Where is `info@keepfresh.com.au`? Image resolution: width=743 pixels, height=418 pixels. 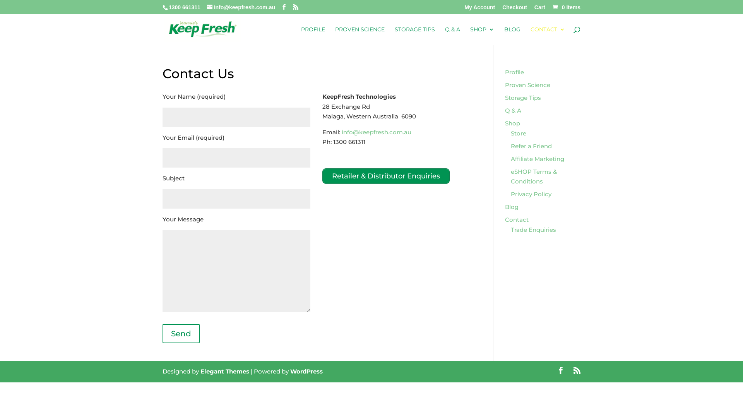
info@keepfresh.com.au is located at coordinates (241, 7).